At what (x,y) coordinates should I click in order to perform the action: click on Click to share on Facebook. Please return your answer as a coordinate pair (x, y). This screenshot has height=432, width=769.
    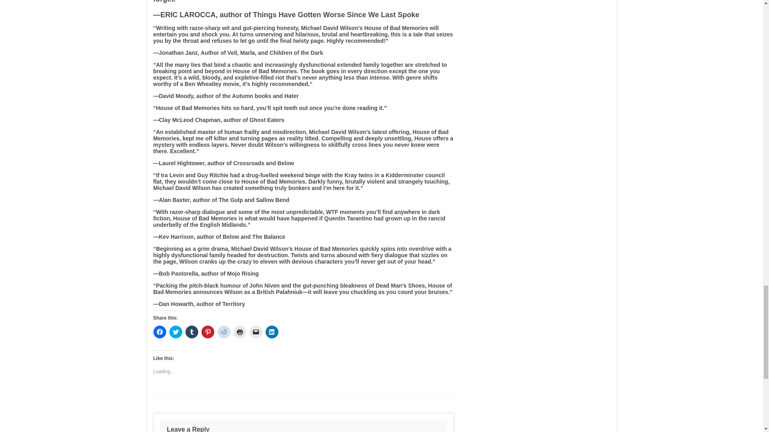
    Looking at the image, I should click on (159, 332).